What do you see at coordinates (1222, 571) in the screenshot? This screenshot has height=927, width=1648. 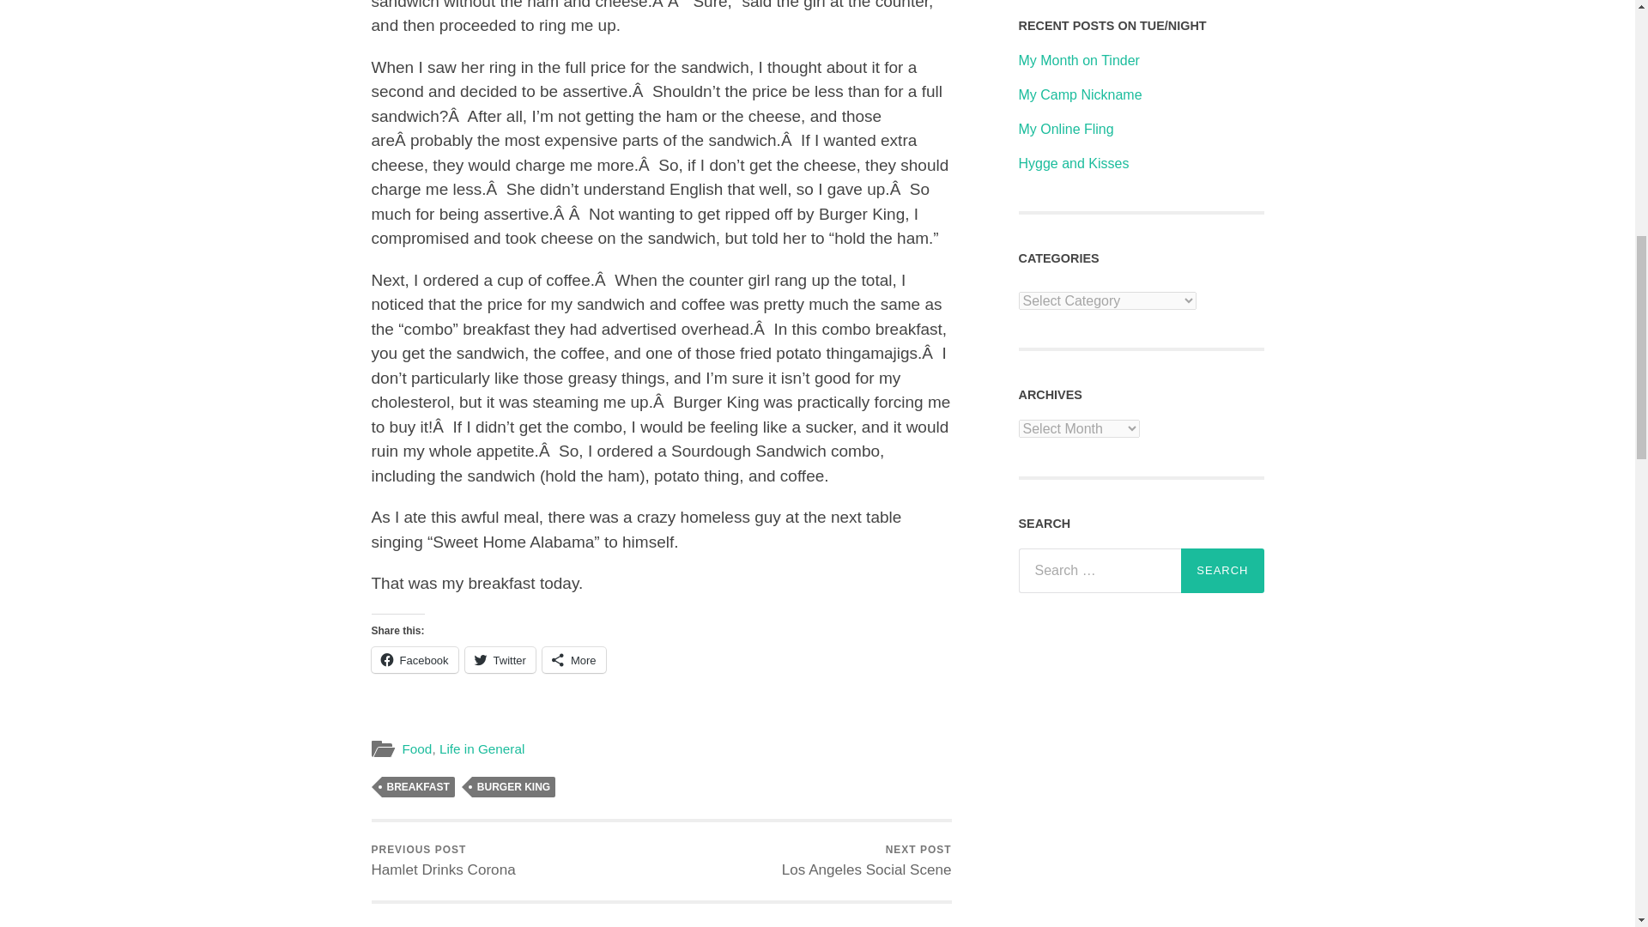 I see `Search` at bounding box center [1222, 571].